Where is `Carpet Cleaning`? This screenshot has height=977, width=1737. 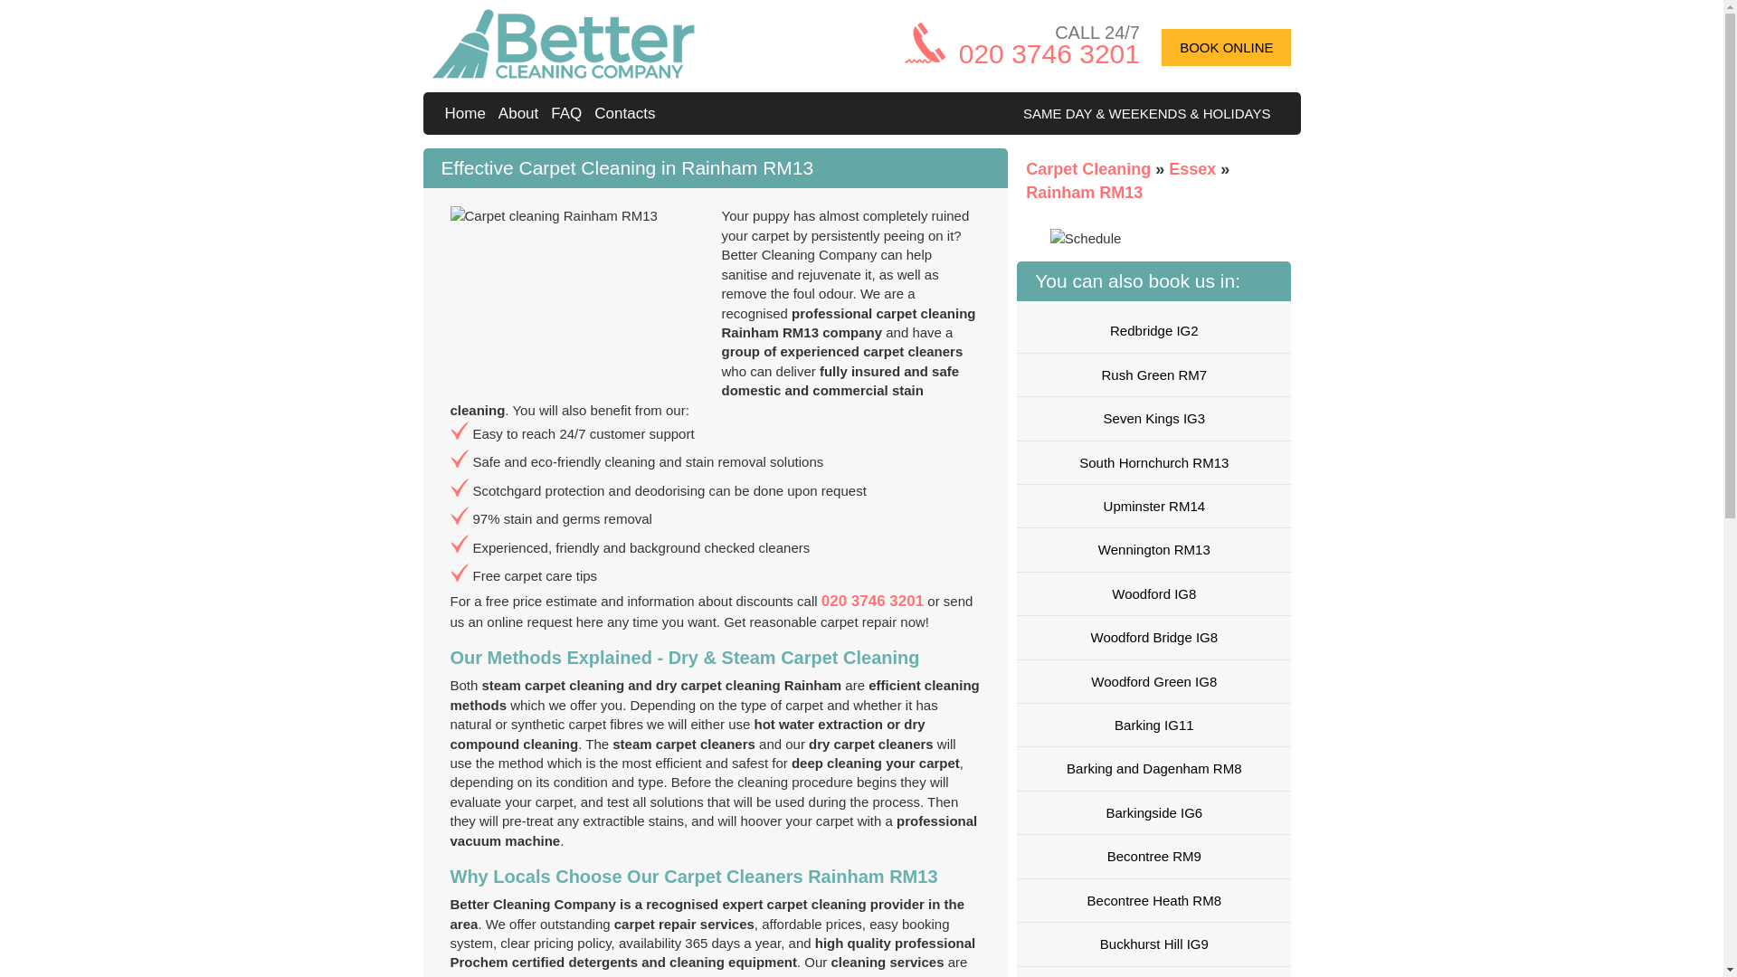
Carpet Cleaning is located at coordinates (1090, 168).